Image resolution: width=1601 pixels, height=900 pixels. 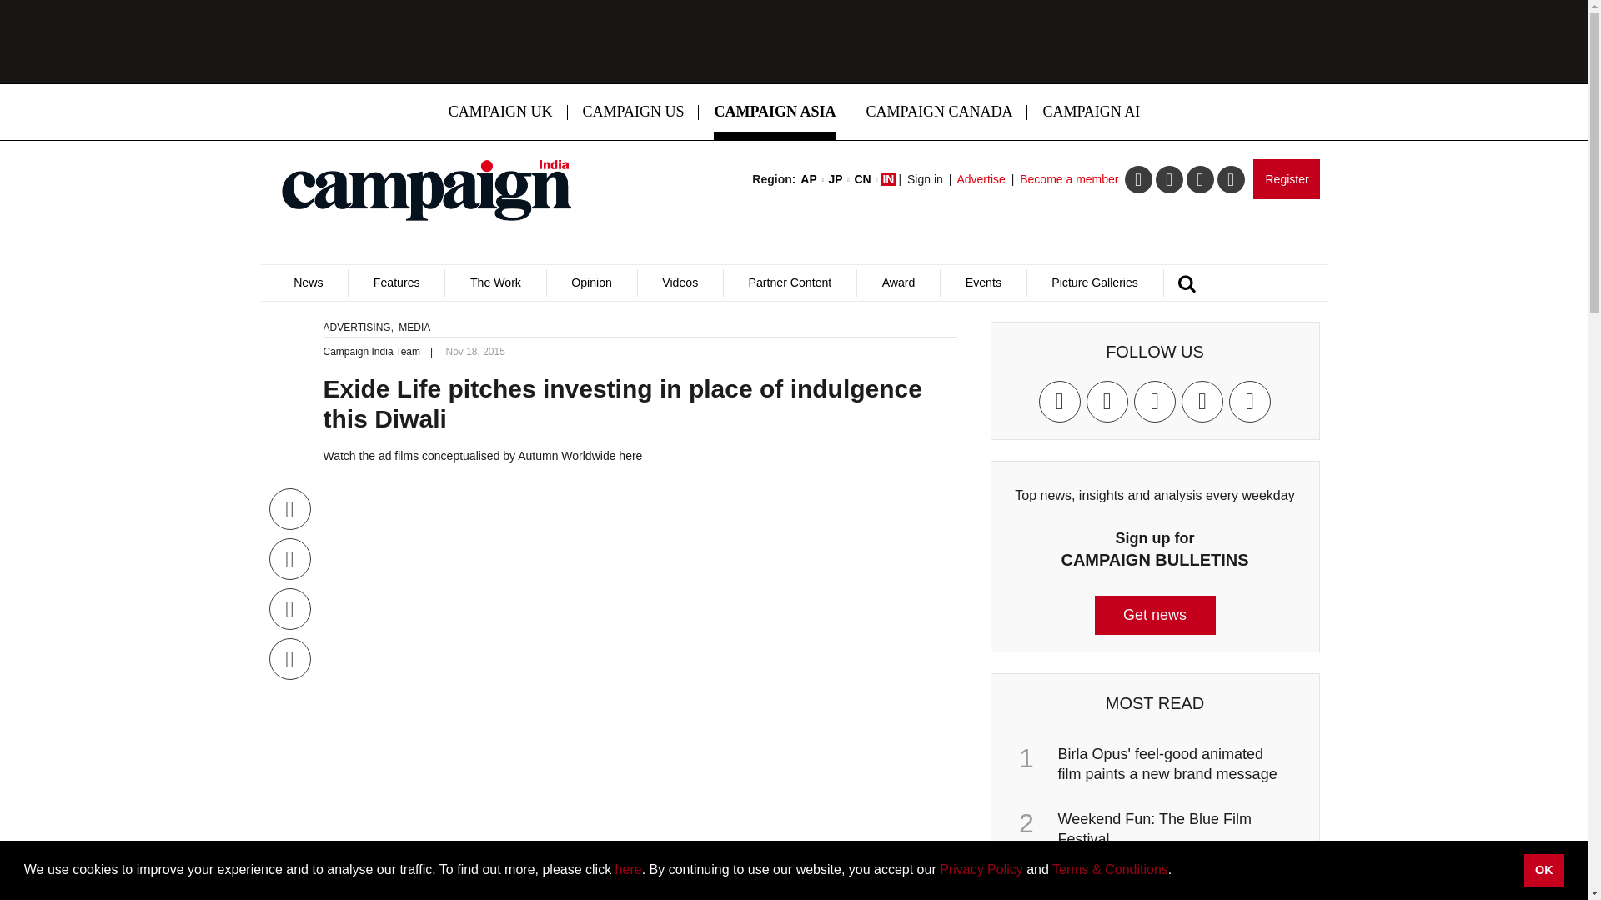 I want to click on Partner Content, so click(x=790, y=282).